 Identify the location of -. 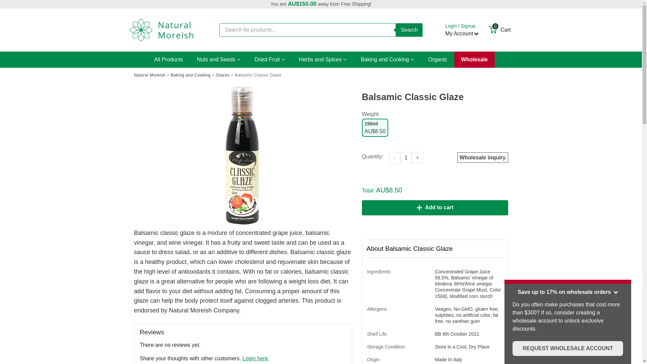
(395, 158).